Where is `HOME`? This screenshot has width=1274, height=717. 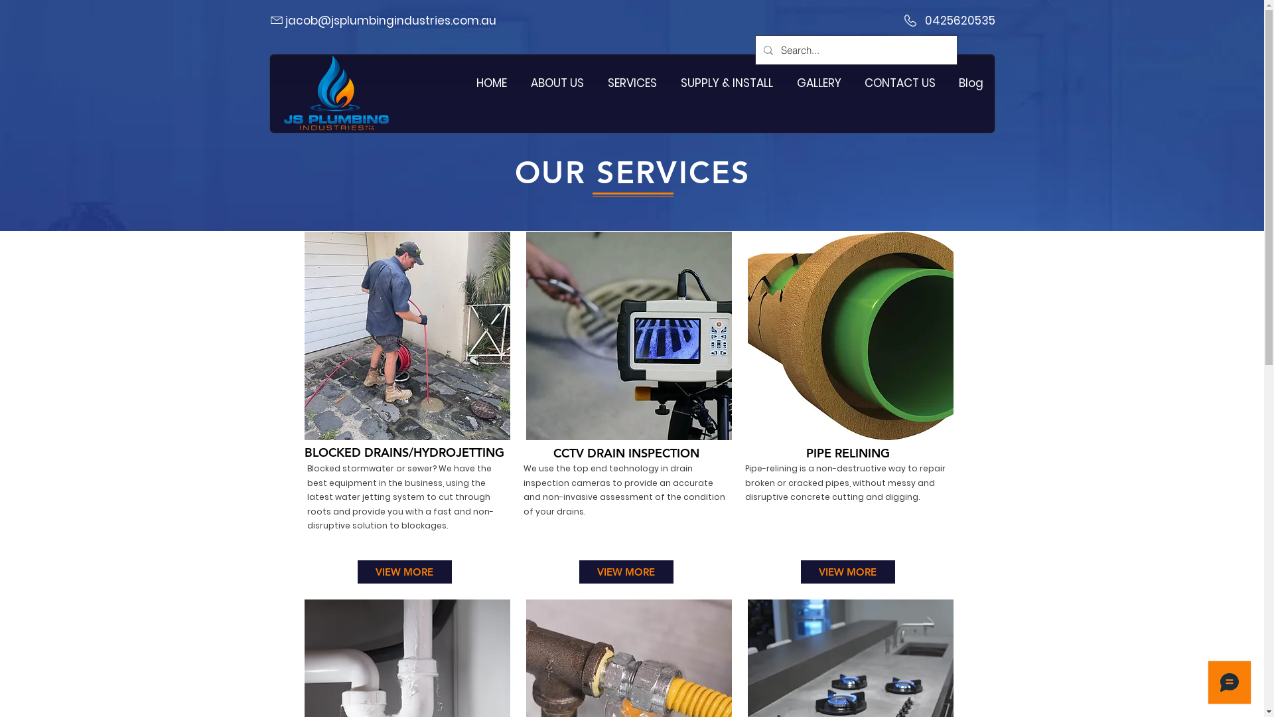 HOME is located at coordinates (492, 84).